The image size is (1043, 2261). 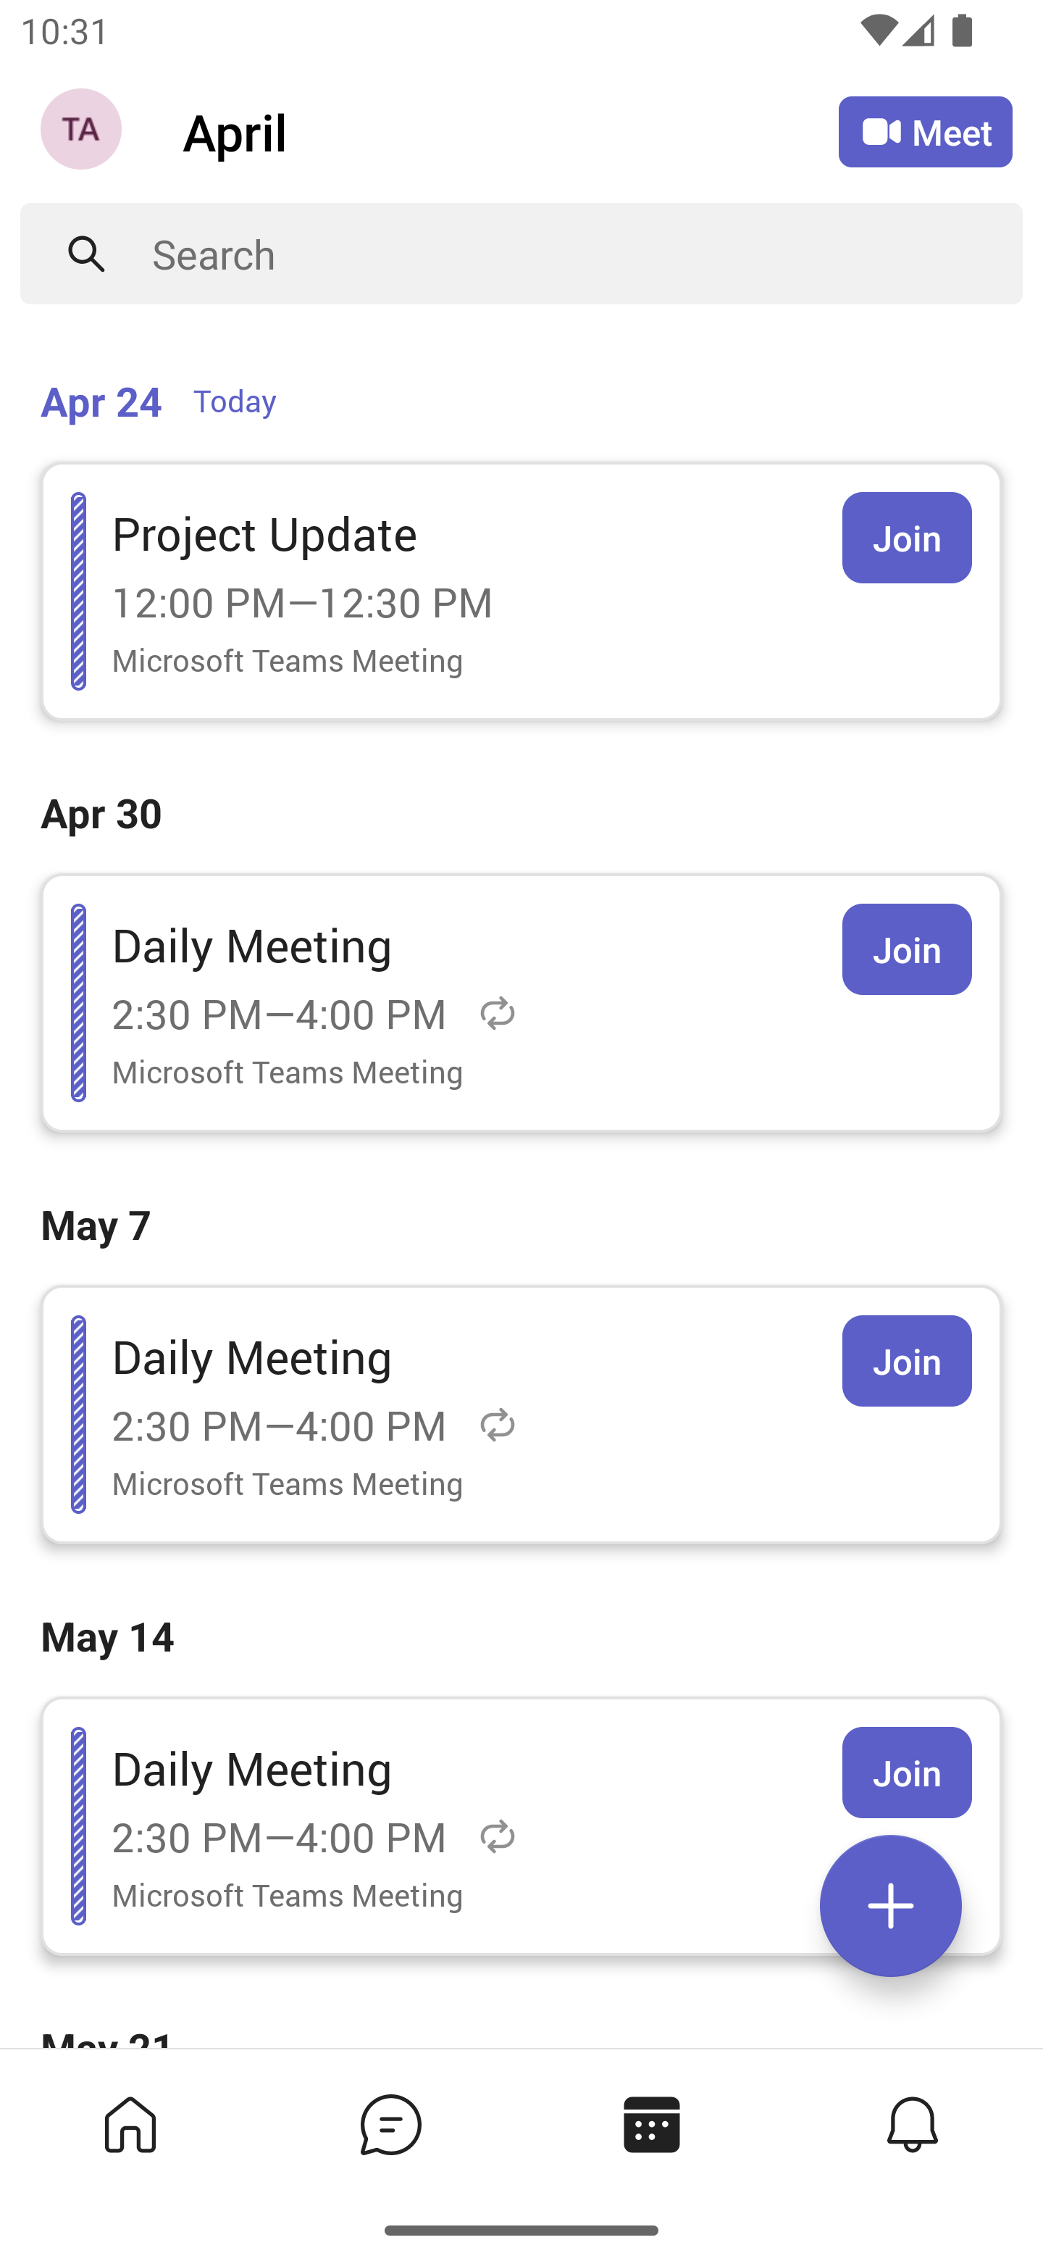 What do you see at coordinates (130, 2123) in the screenshot?
I see `Home tab,1 of 4, not selected` at bounding box center [130, 2123].